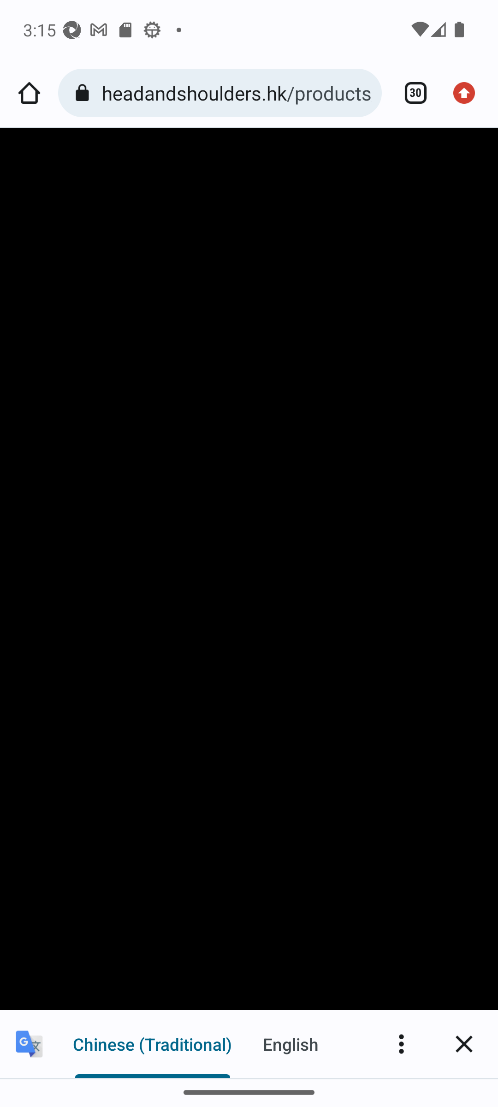 This screenshot has height=1107, width=498. Describe the element at coordinates (85, 93) in the screenshot. I see `Connection is secure` at that location.